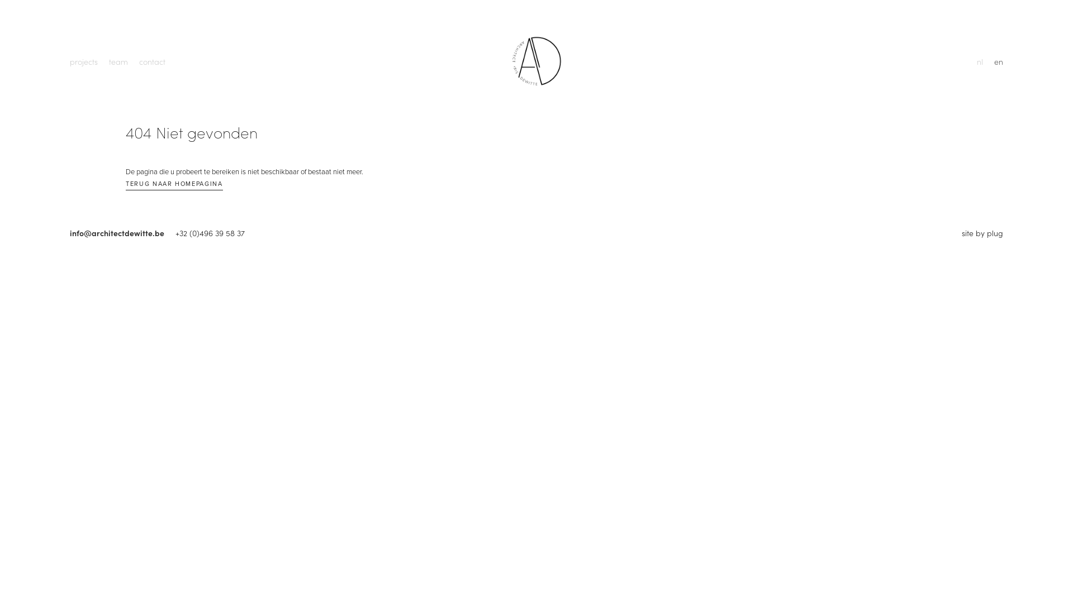  I want to click on site by plug, so click(982, 233).